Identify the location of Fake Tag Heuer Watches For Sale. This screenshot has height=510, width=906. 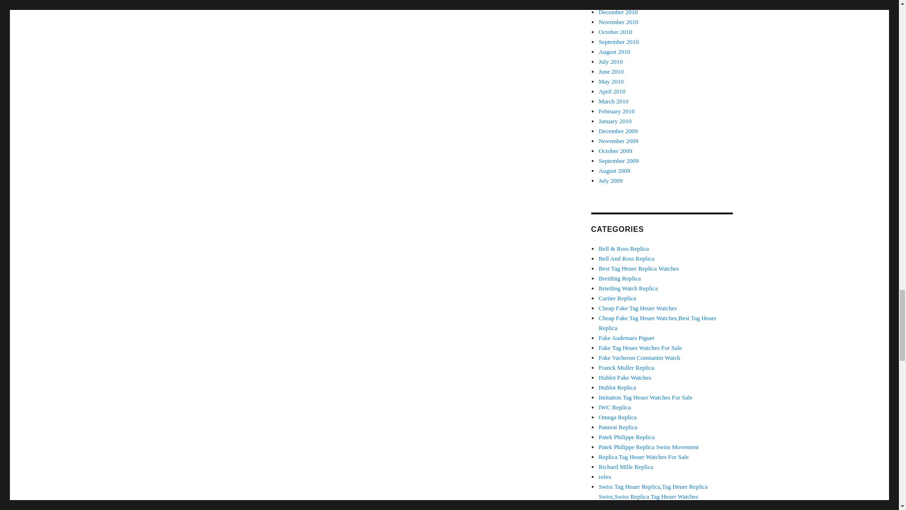
(640, 348).